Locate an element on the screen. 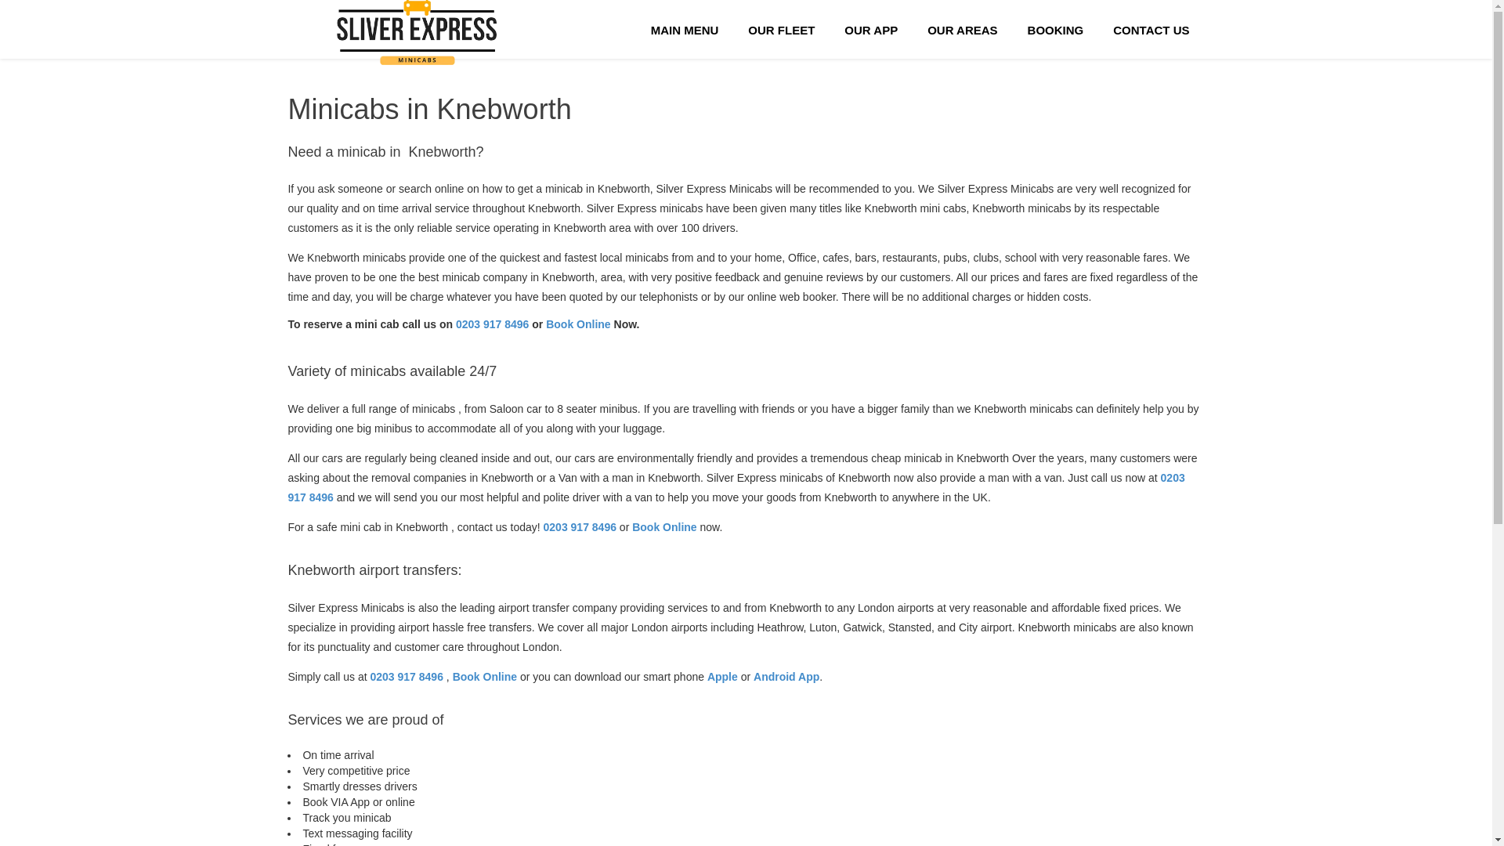 This screenshot has width=1504, height=846. MAIN MENU is located at coordinates (685, 29).